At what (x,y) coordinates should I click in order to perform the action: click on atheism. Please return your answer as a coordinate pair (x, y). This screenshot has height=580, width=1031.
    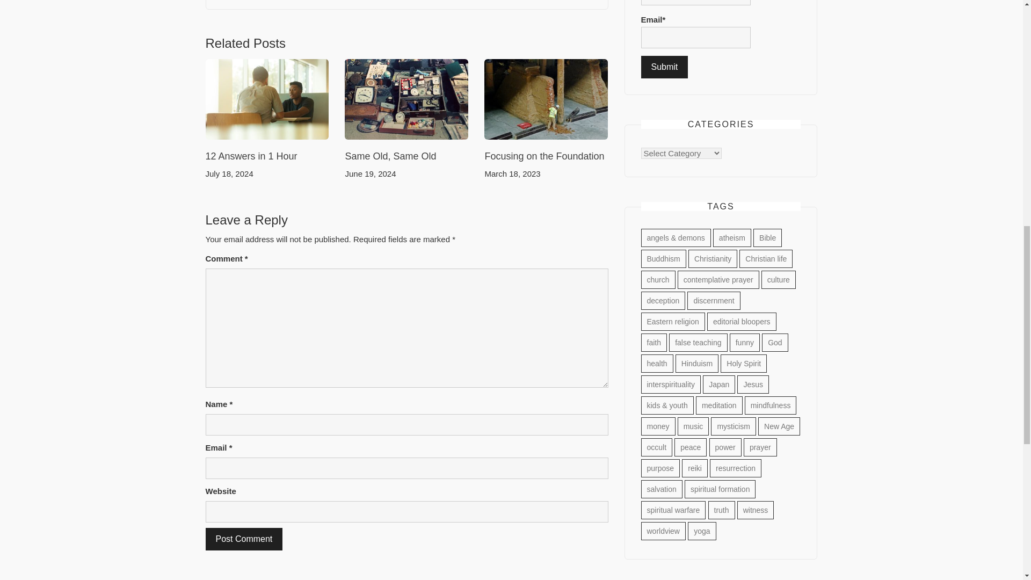
    Looking at the image, I should click on (732, 237).